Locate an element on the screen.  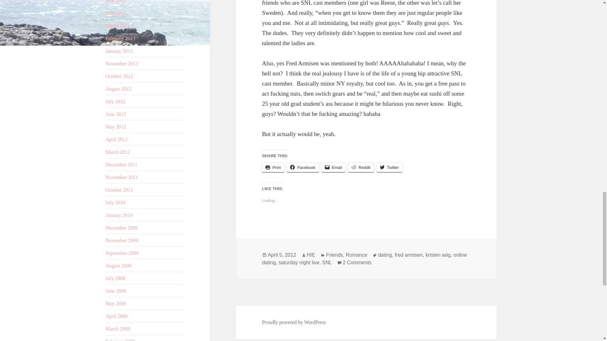
April 2012 is located at coordinates (116, 140).